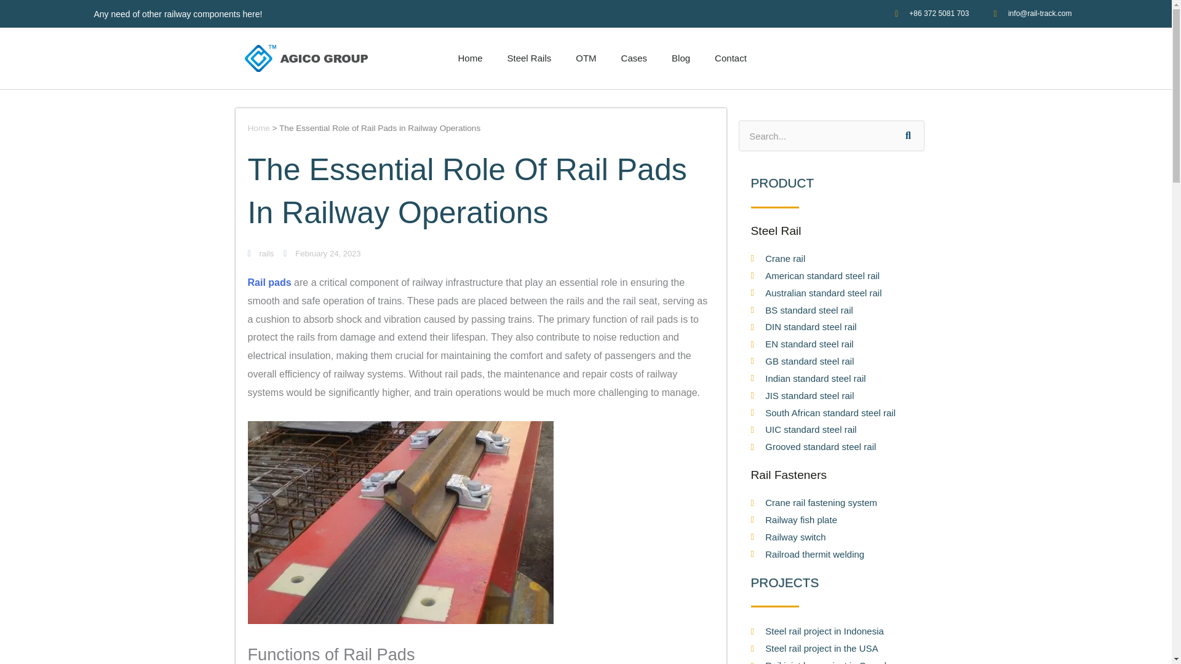  Describe the element at coordinates (635, 58) in the screenshot. I see `Cases` at that location.